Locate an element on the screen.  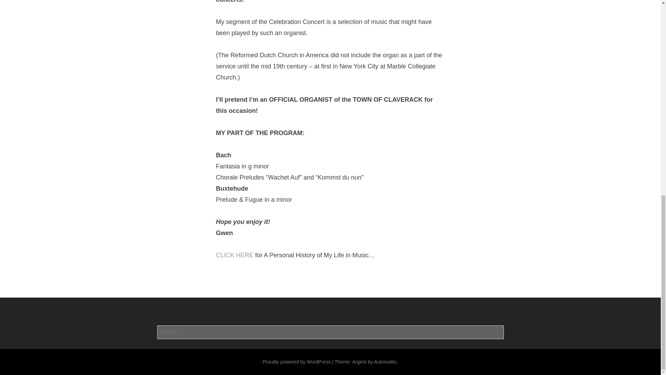
Automattic is located at coordinates (385, 361).